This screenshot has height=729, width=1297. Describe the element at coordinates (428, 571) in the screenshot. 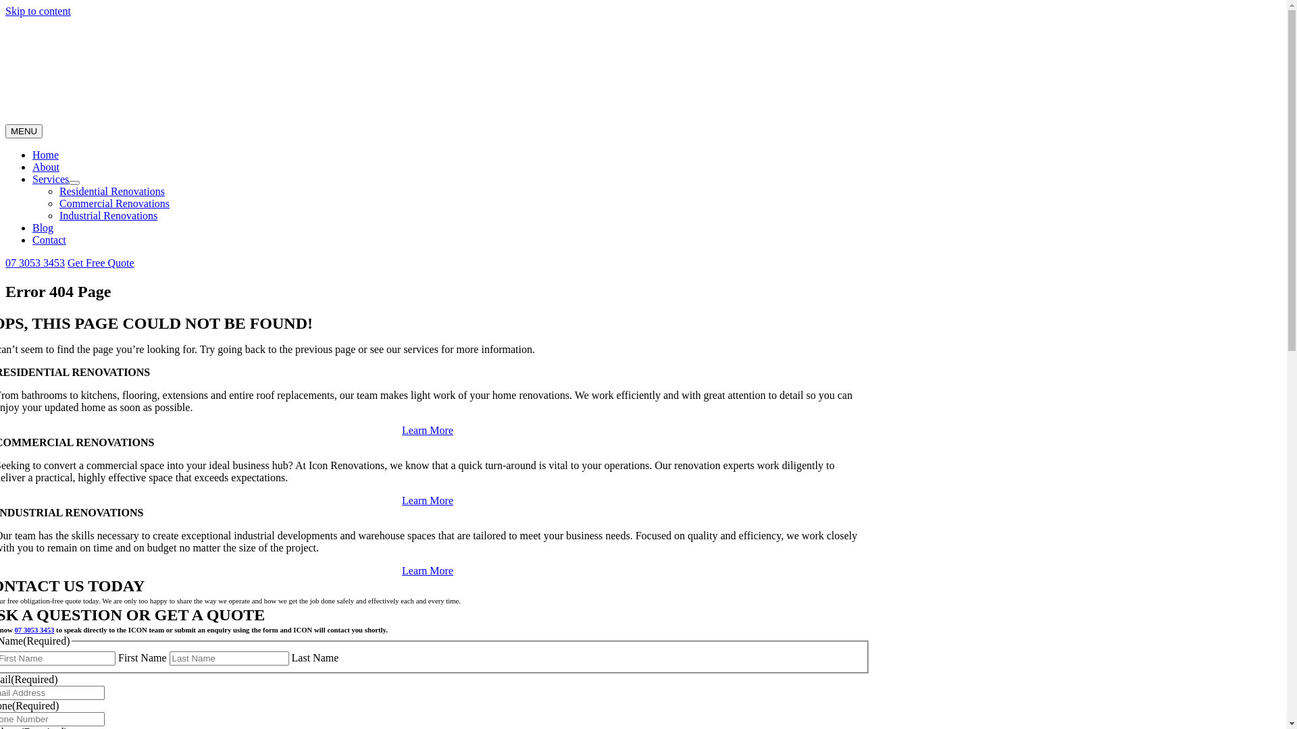

I see `Learn More` at that location.